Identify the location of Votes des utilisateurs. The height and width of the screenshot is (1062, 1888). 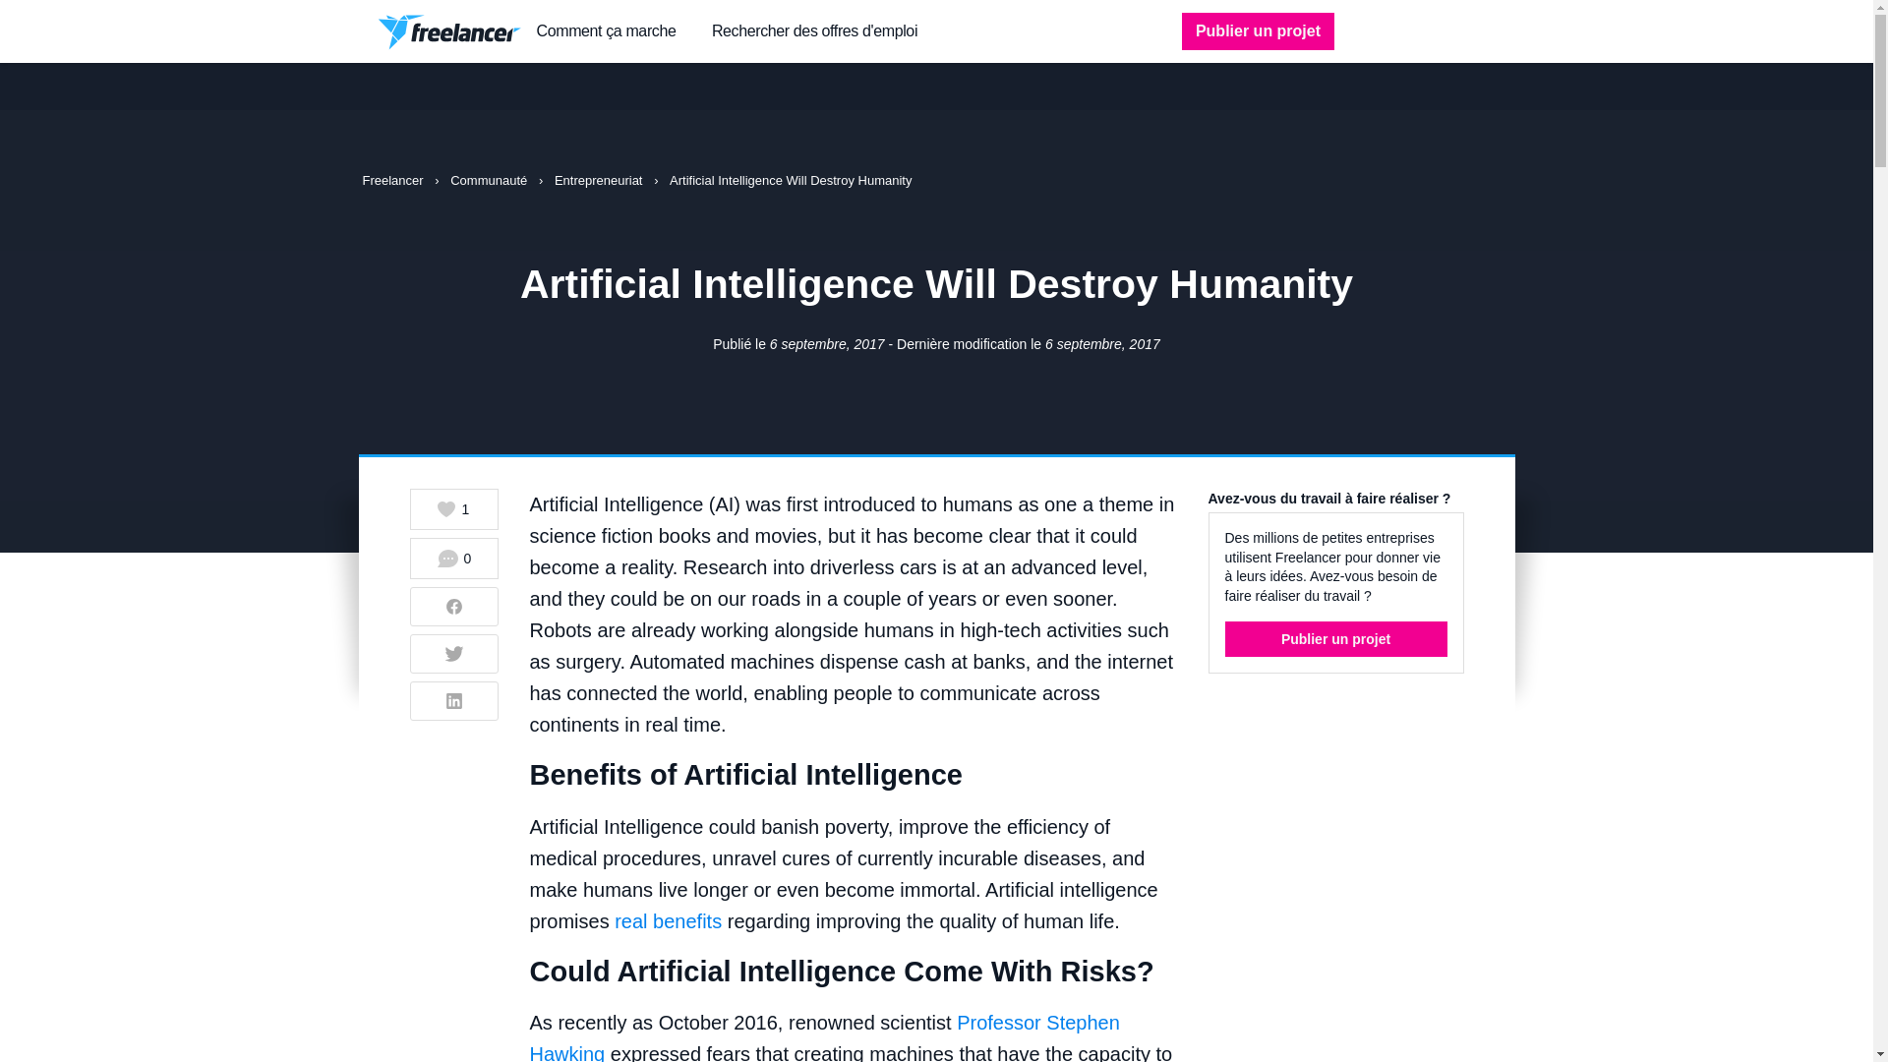
(452, 509).